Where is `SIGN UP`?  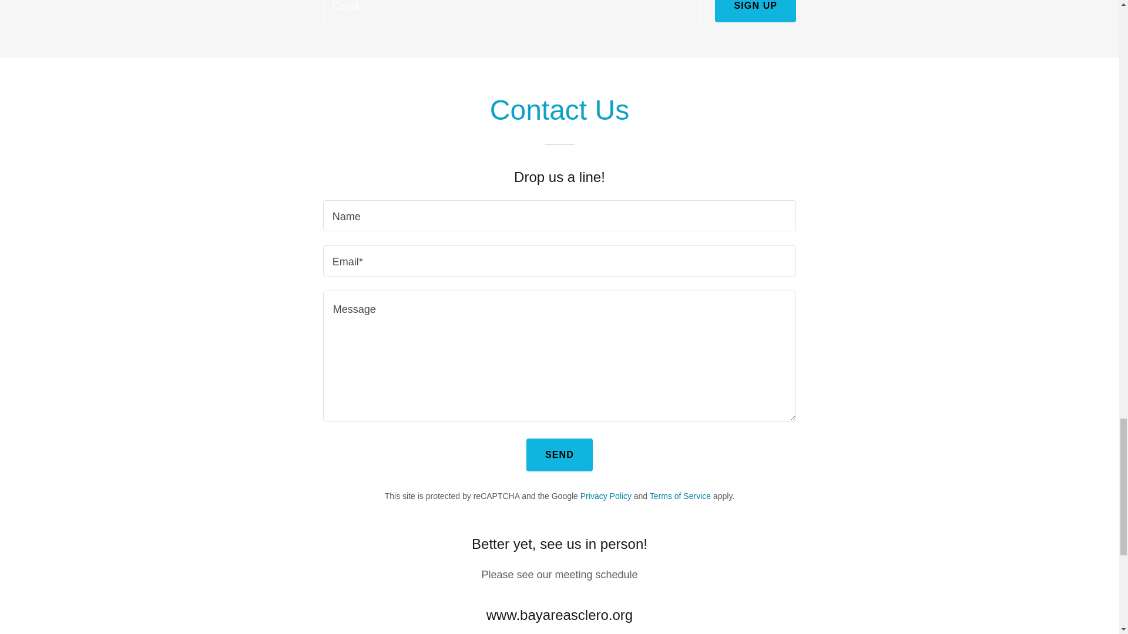 SIGN UP is located at coordinates (756, 11).